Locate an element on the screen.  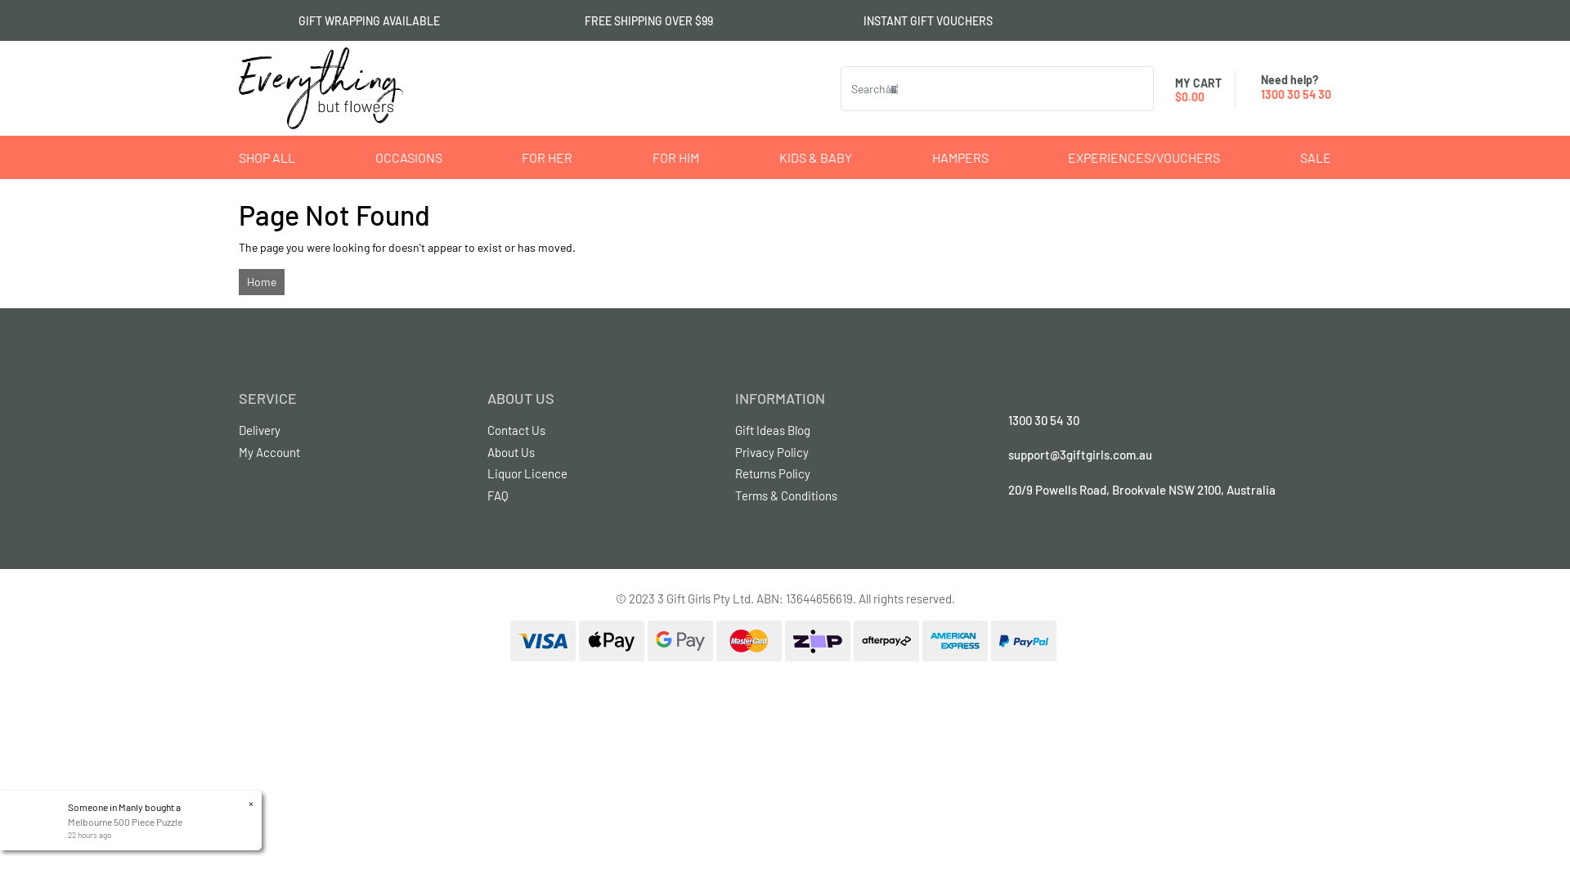
Returns Policy is located at coordinates (847, 474).